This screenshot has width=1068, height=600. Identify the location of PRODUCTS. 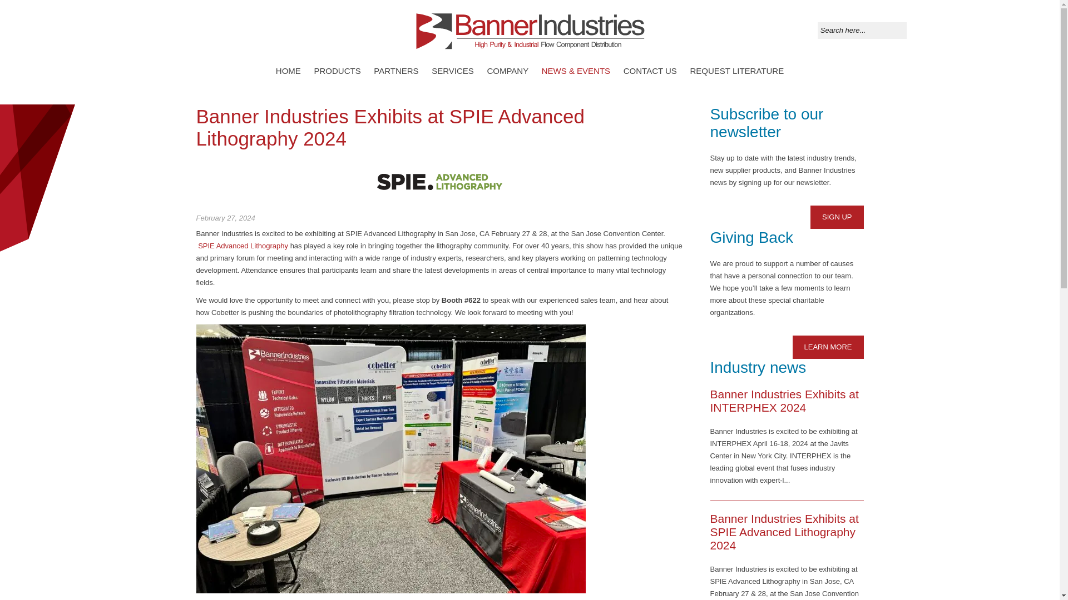
(337, 71).